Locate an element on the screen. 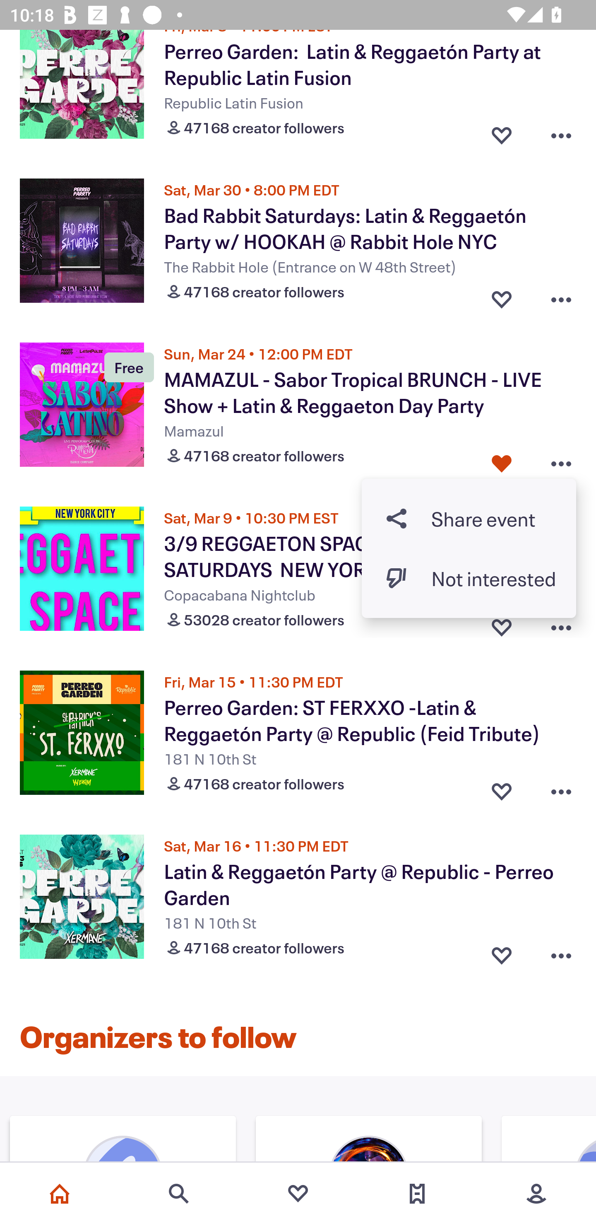 The width and height of the screenshot is (596, 1226). Dislike event button Not interested is located at coordinates (469, 578).